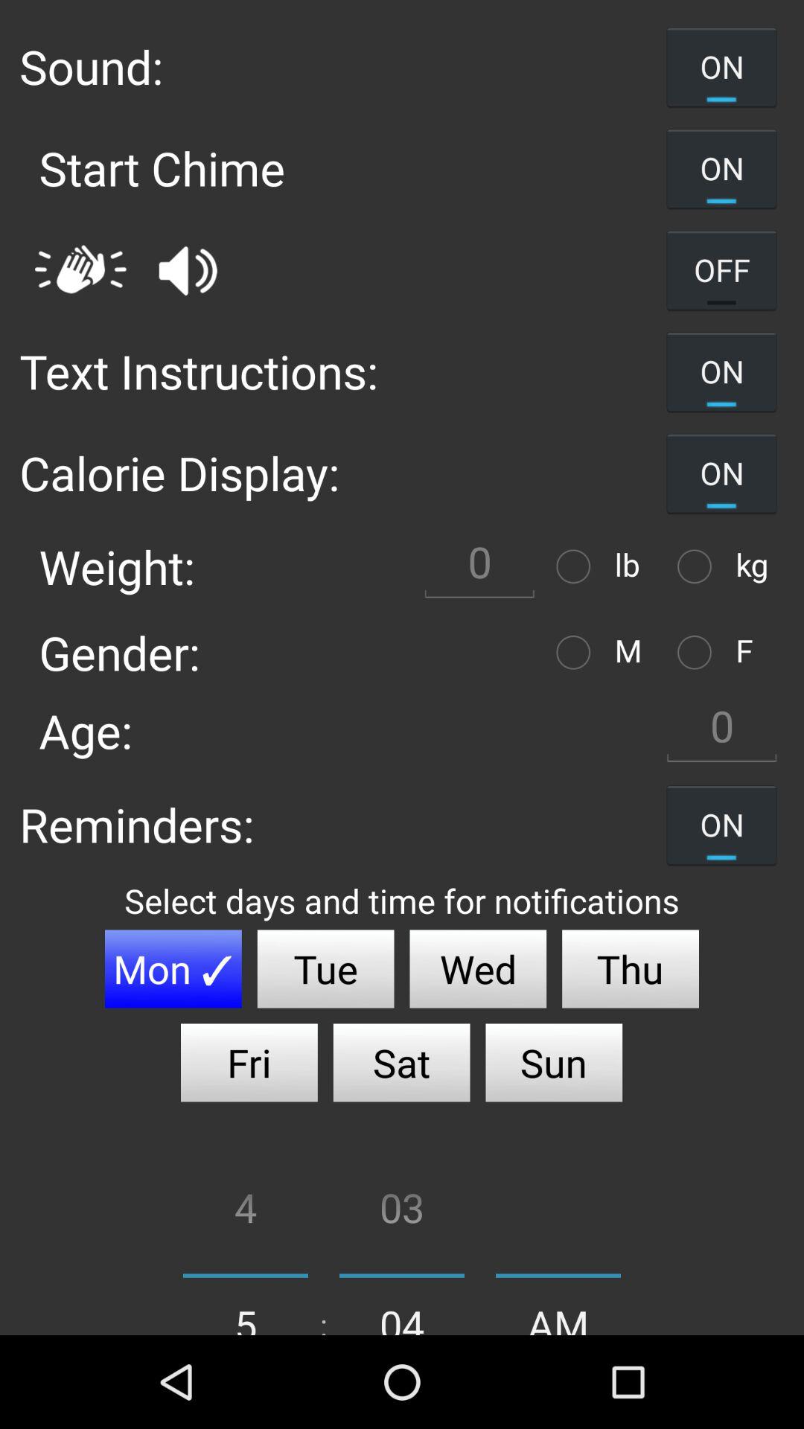  What do you see at coordinates (698, 566) in the screenshot?
I see `select kg as weight standard` at bounding box center [698, 566].